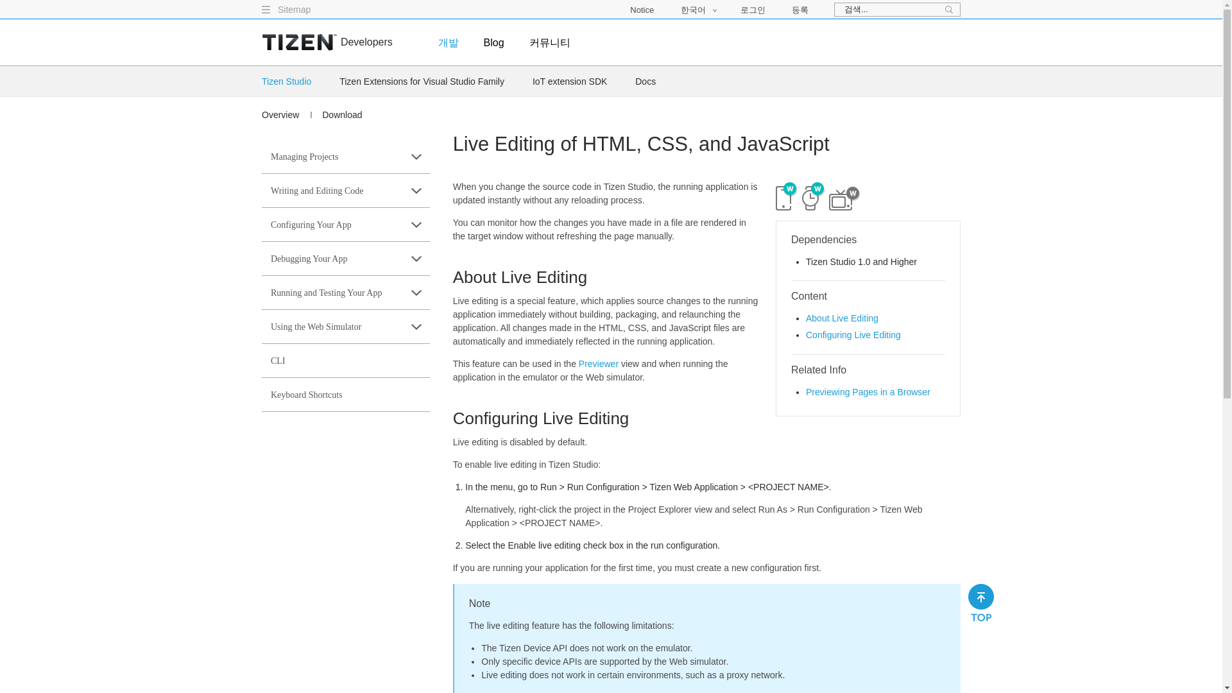 The image size is (1232, 693). Describe the element at coordinates (642, 9) in the screenshot. I see `Notice` at that location.